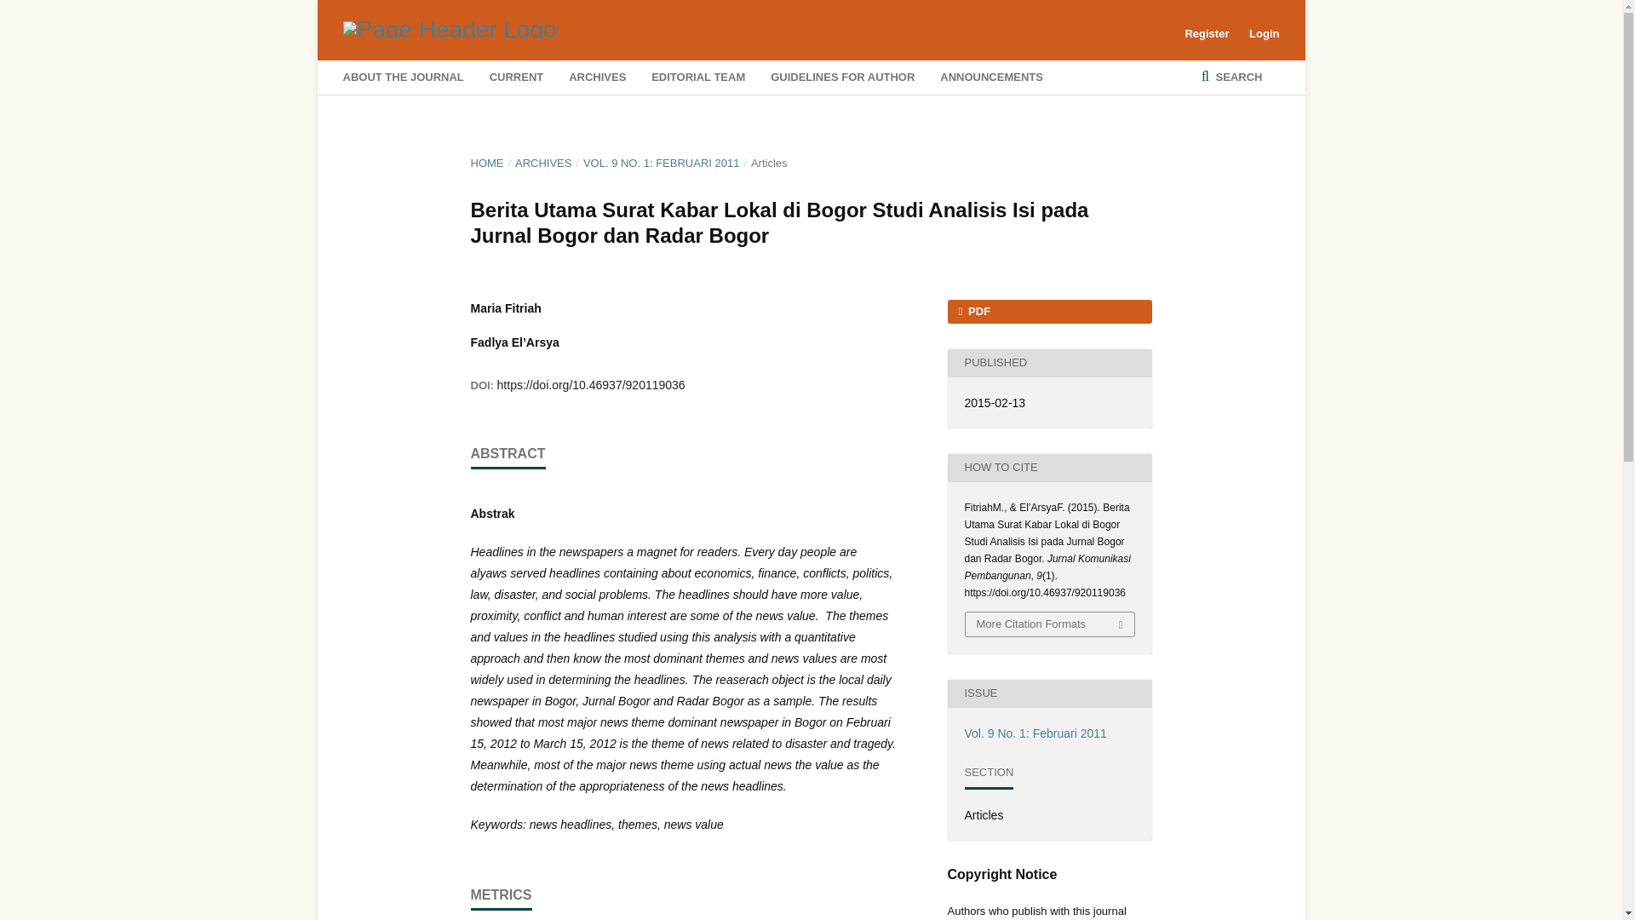  Describe the element at coordinates (991, 78) in the screenshot. I see `ANNOUNCEMENTS` at that location.